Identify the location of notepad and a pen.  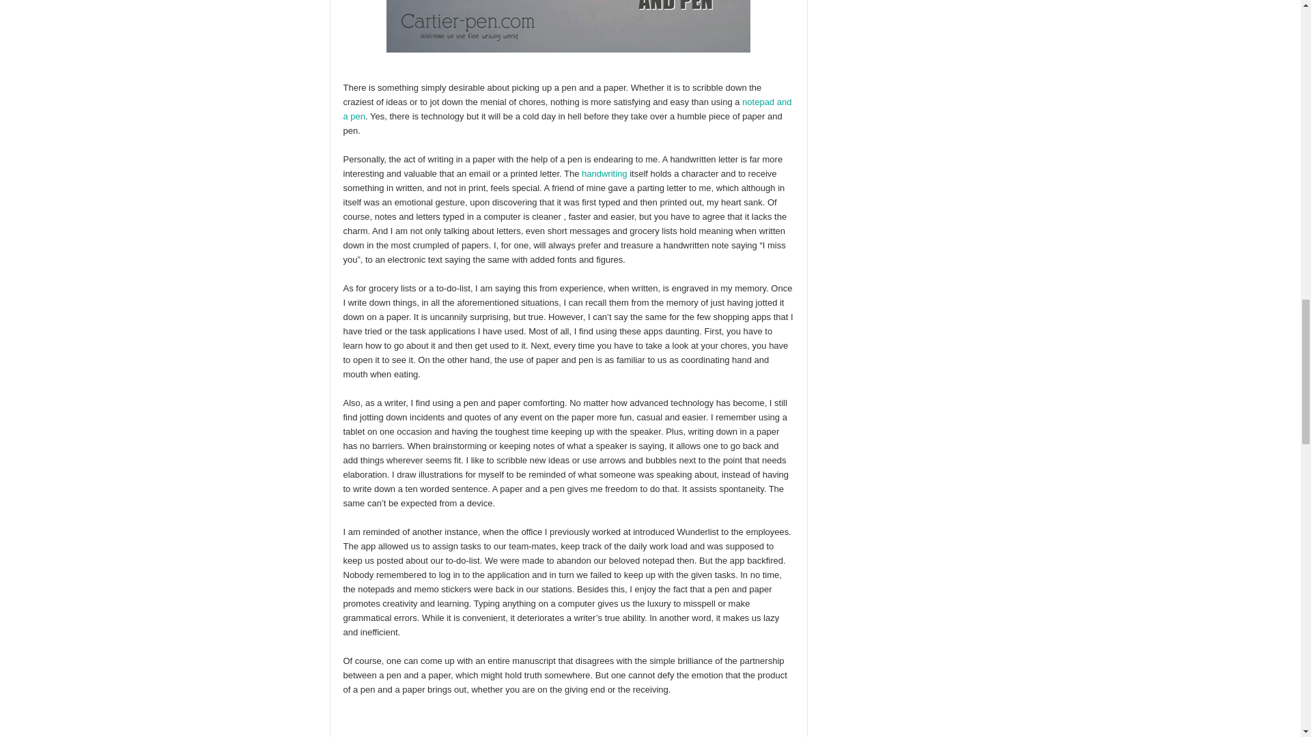
(567, 109).